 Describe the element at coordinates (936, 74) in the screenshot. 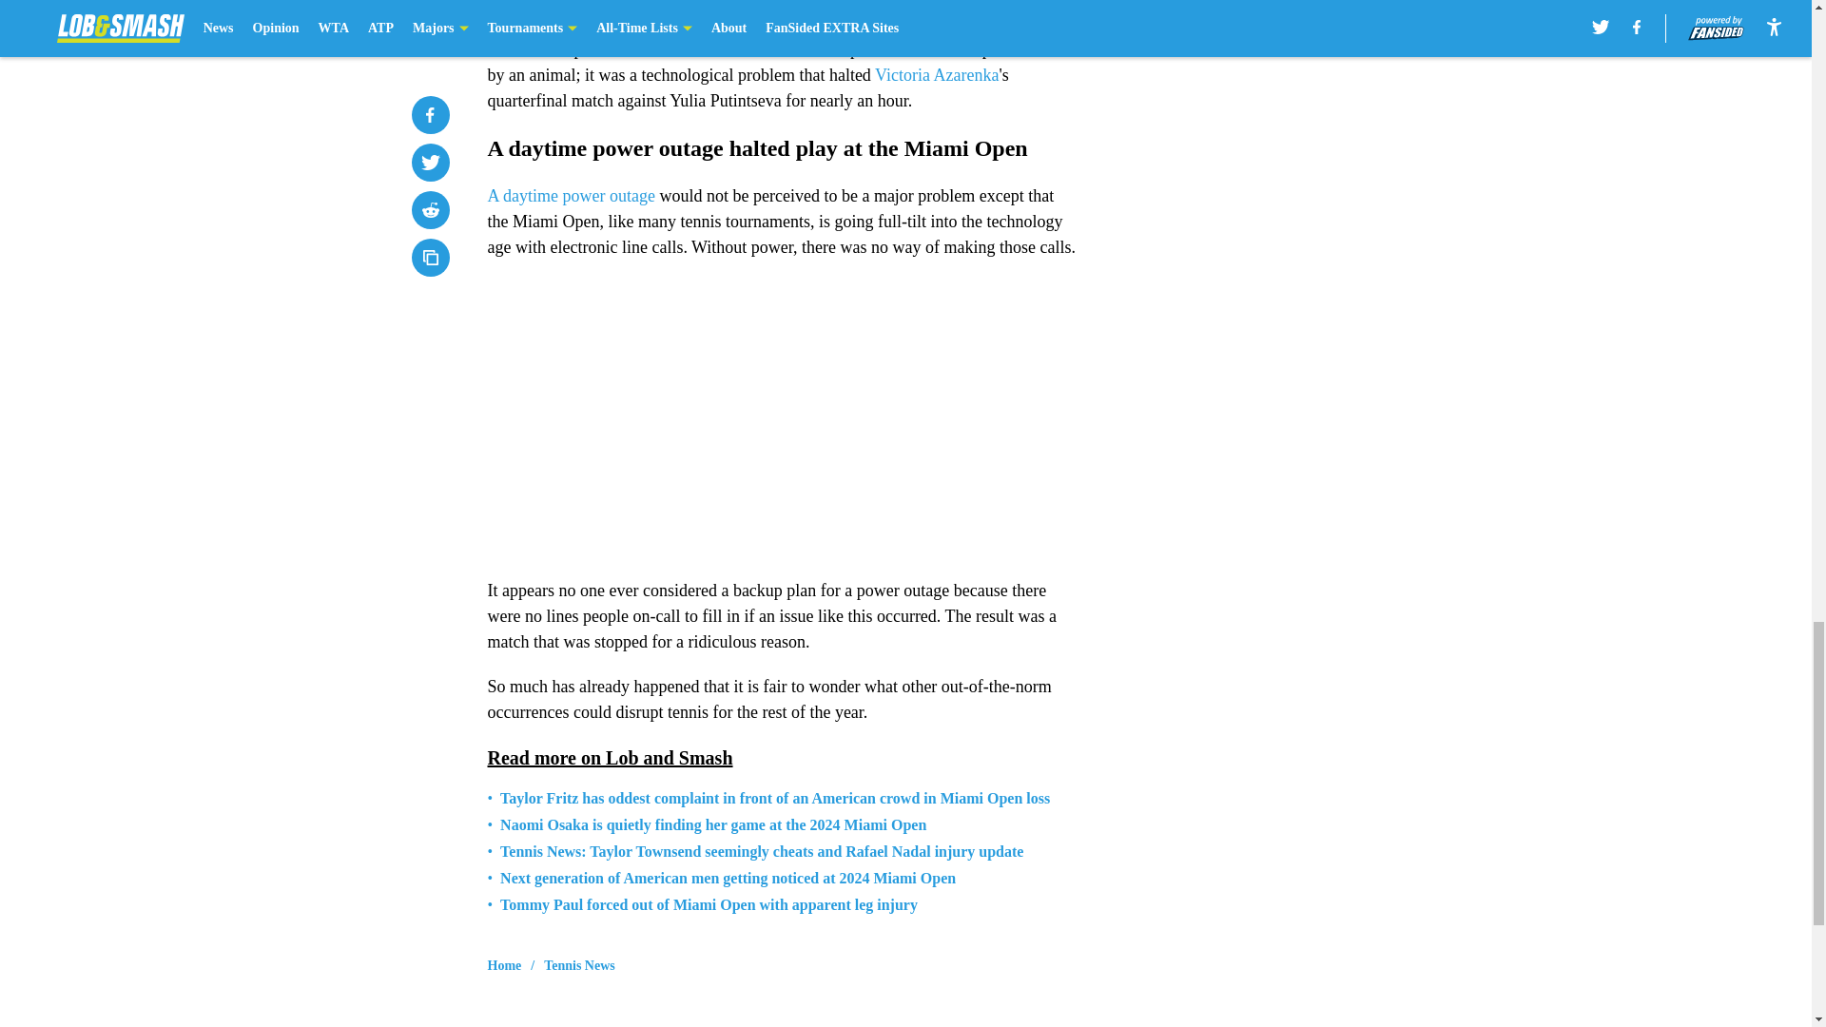

I see `Victoria Azarenka` at that location.